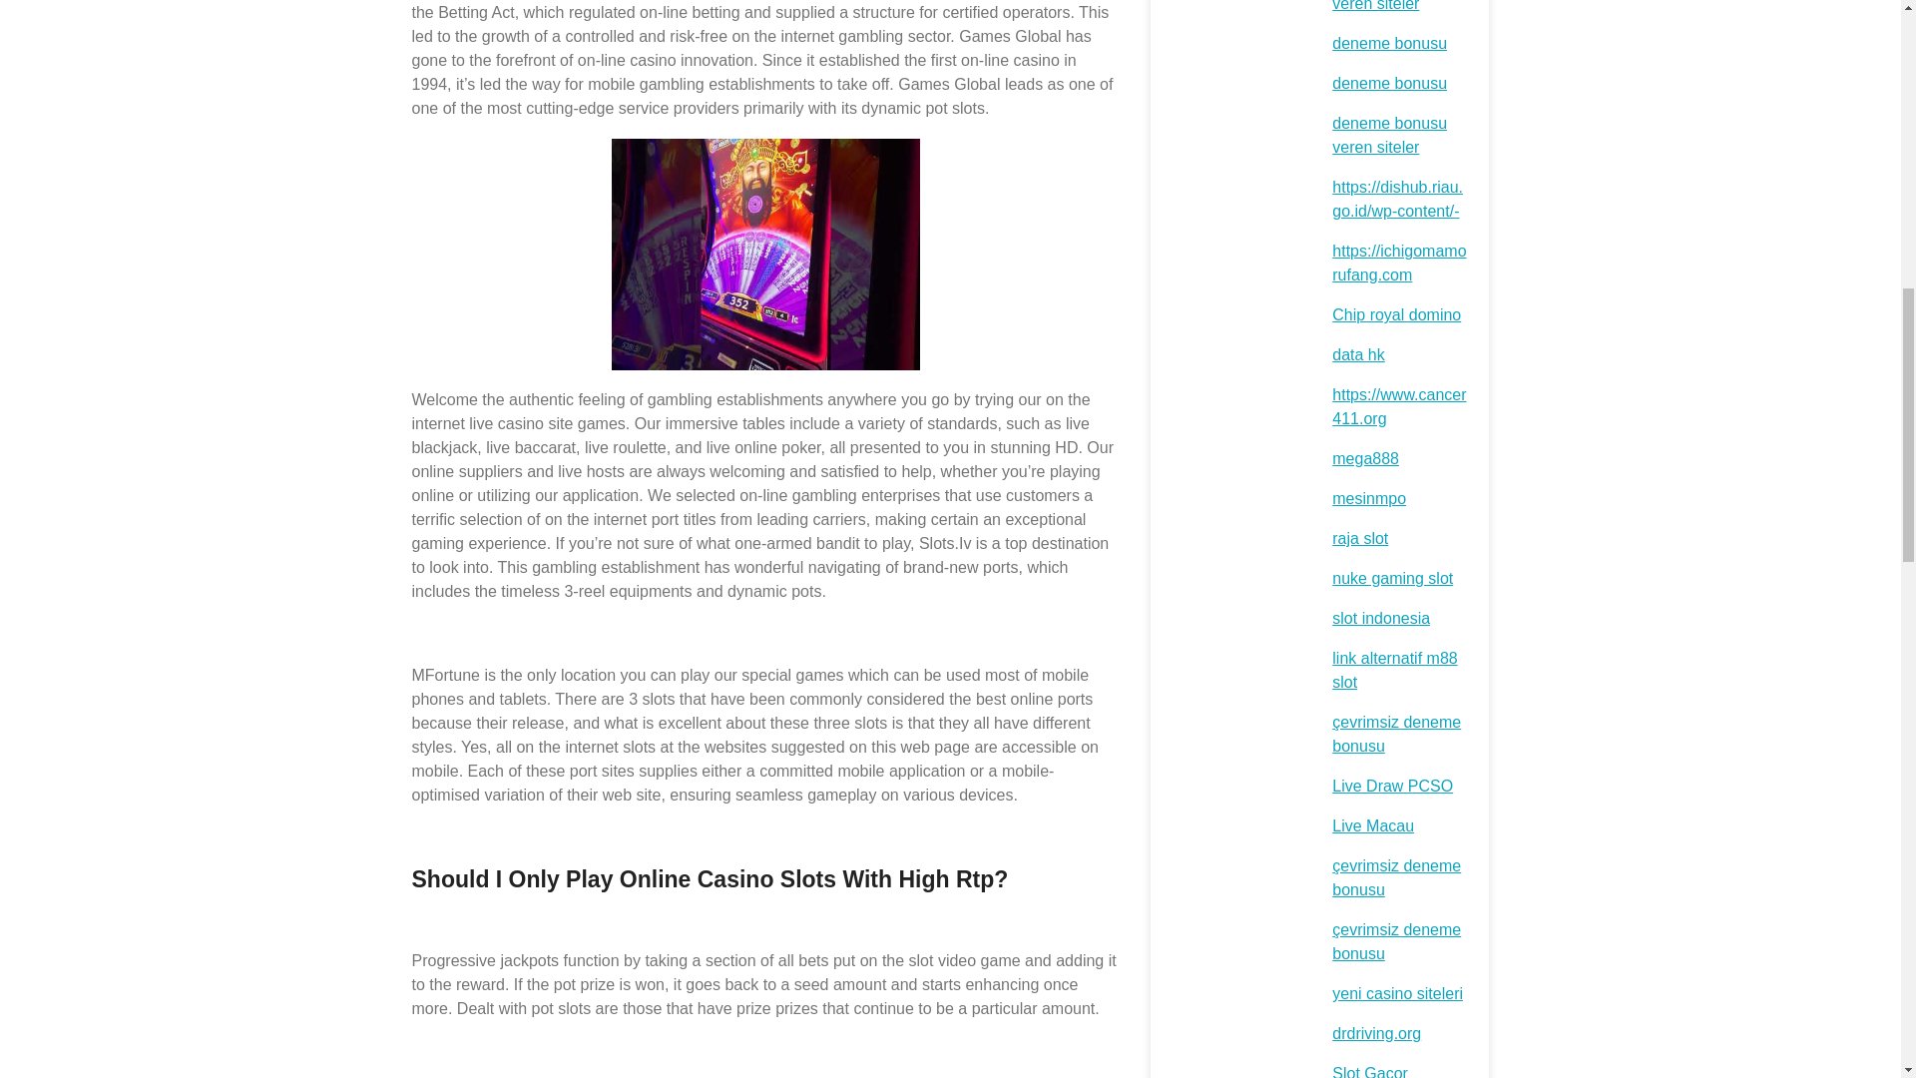 The width and height of the screenshot is (1916, 1078). What do you see at coordinates (1389, 42) in the screenshot?
I see `deneme bonusu` at bounding box center [1389, 42].